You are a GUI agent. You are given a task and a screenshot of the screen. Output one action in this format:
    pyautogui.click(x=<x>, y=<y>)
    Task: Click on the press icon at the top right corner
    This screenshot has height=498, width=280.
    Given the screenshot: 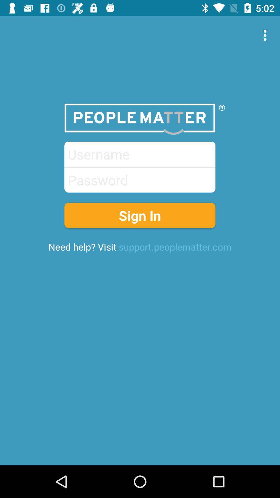 What is the action you would take?
    pyautogui.click(x=267, y=35)
    